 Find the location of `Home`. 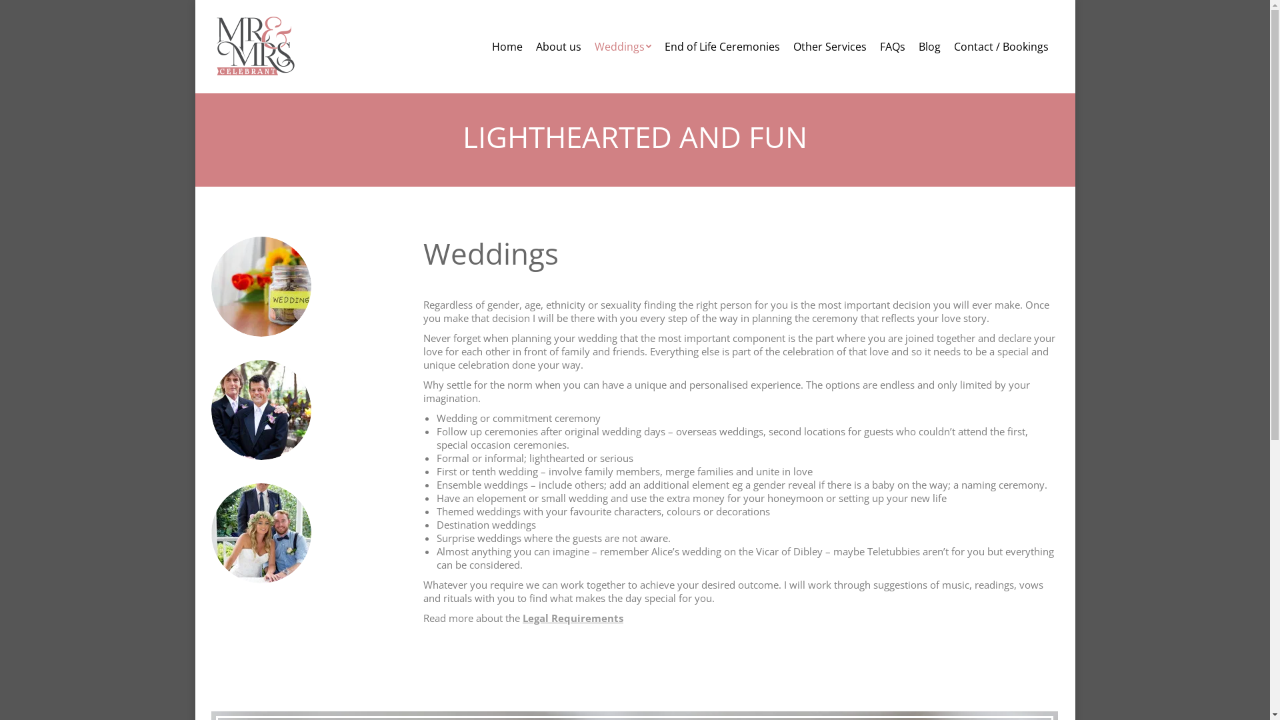

Home is located at coordinates (507, 47).